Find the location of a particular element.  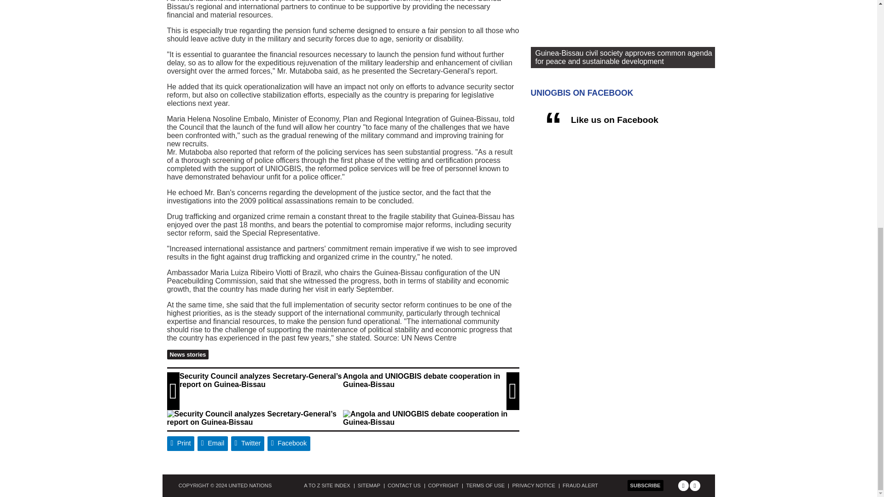

Angola and UNIOGBIS debate cooperation in Guinea-Bissau  is located at coordinates (429, 418).